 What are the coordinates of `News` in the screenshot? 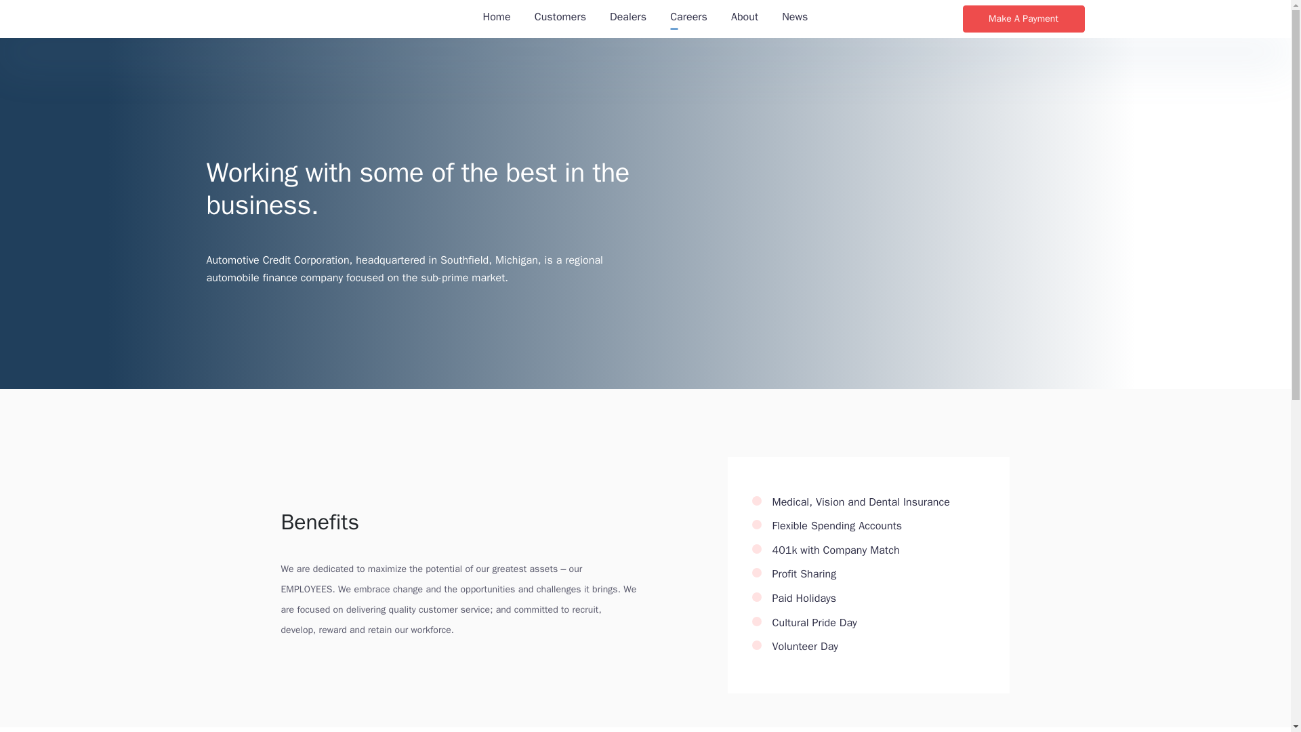 It's located at (794, 19).